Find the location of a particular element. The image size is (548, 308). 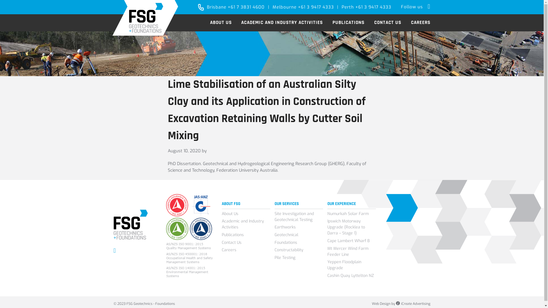

LinkedIn is located at coordinates (429, 6).